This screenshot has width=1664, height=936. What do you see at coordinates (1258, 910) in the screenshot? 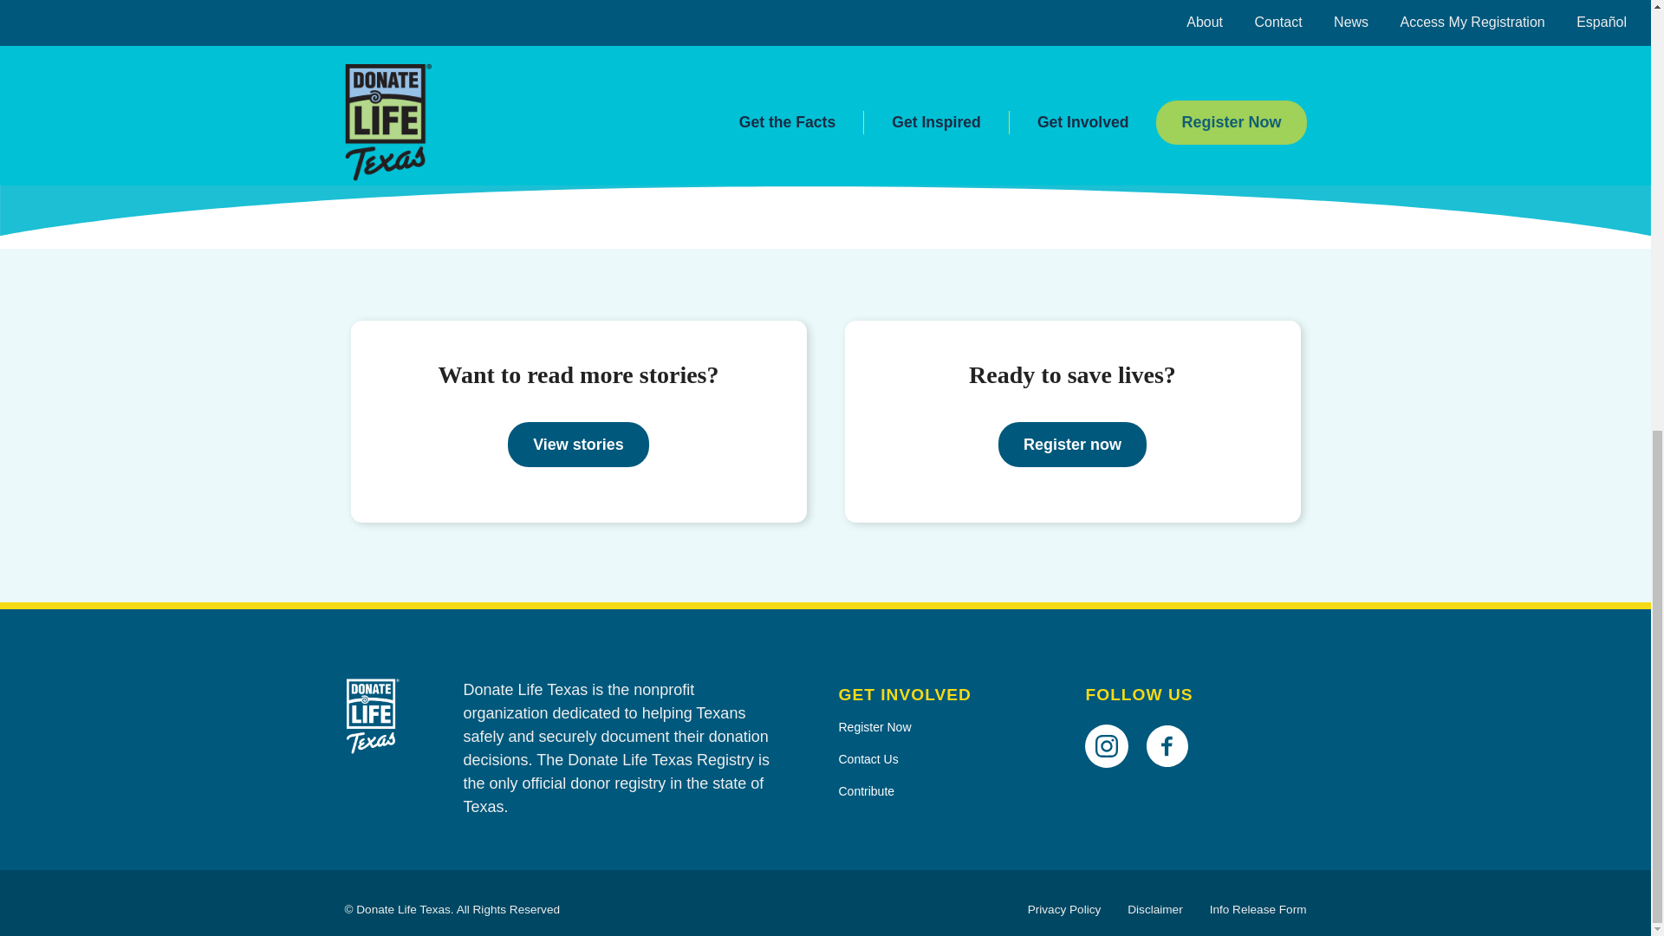
I see `Info Release Form` at bounding box center [1258, 910].